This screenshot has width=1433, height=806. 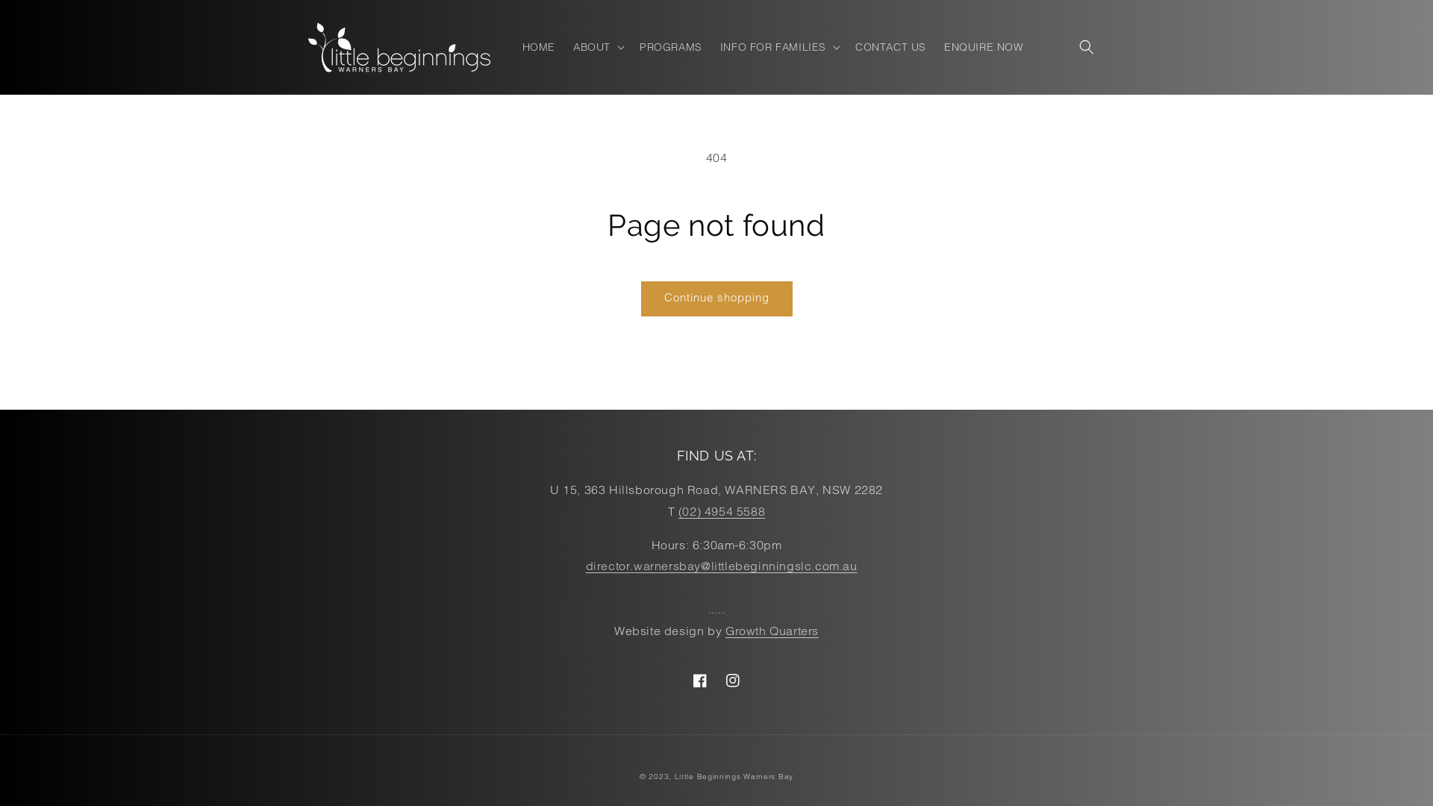 I want to click on Little Beginnings Warners Bay, so click(x=734, y=776).